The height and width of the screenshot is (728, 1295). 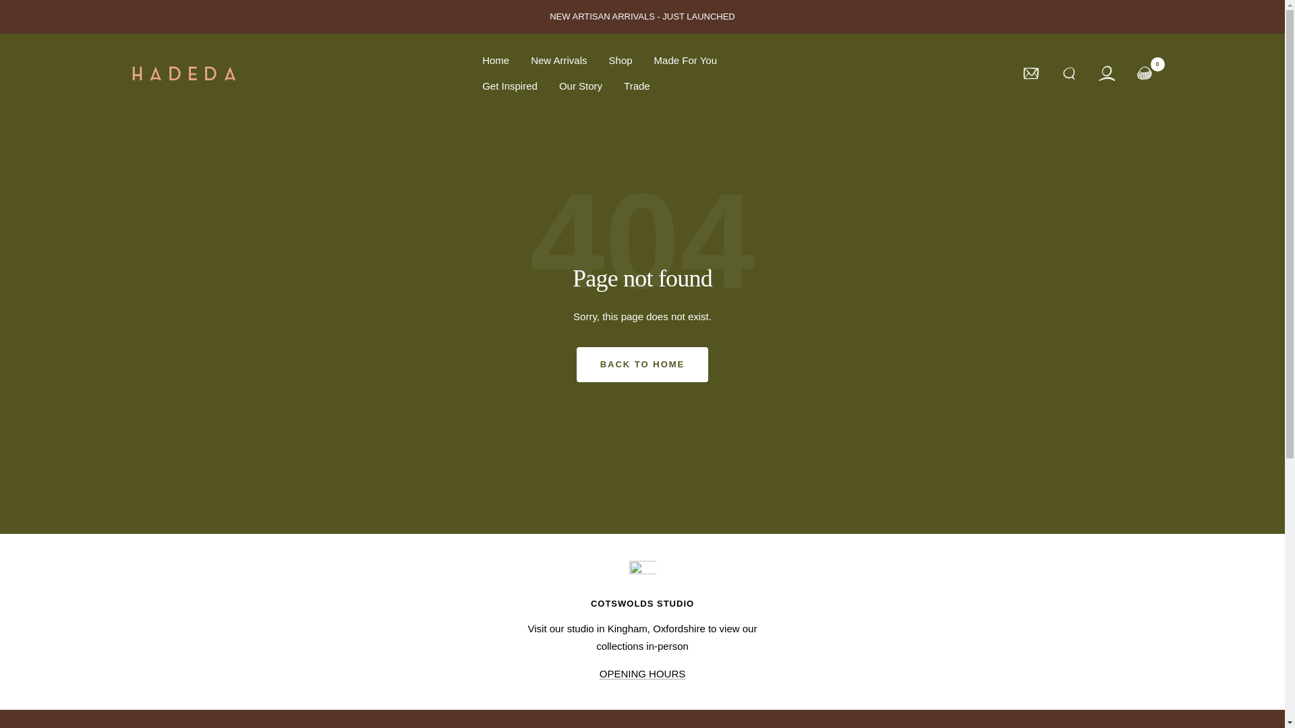 I want to click on Where to find us, so click(x=642, y=673).